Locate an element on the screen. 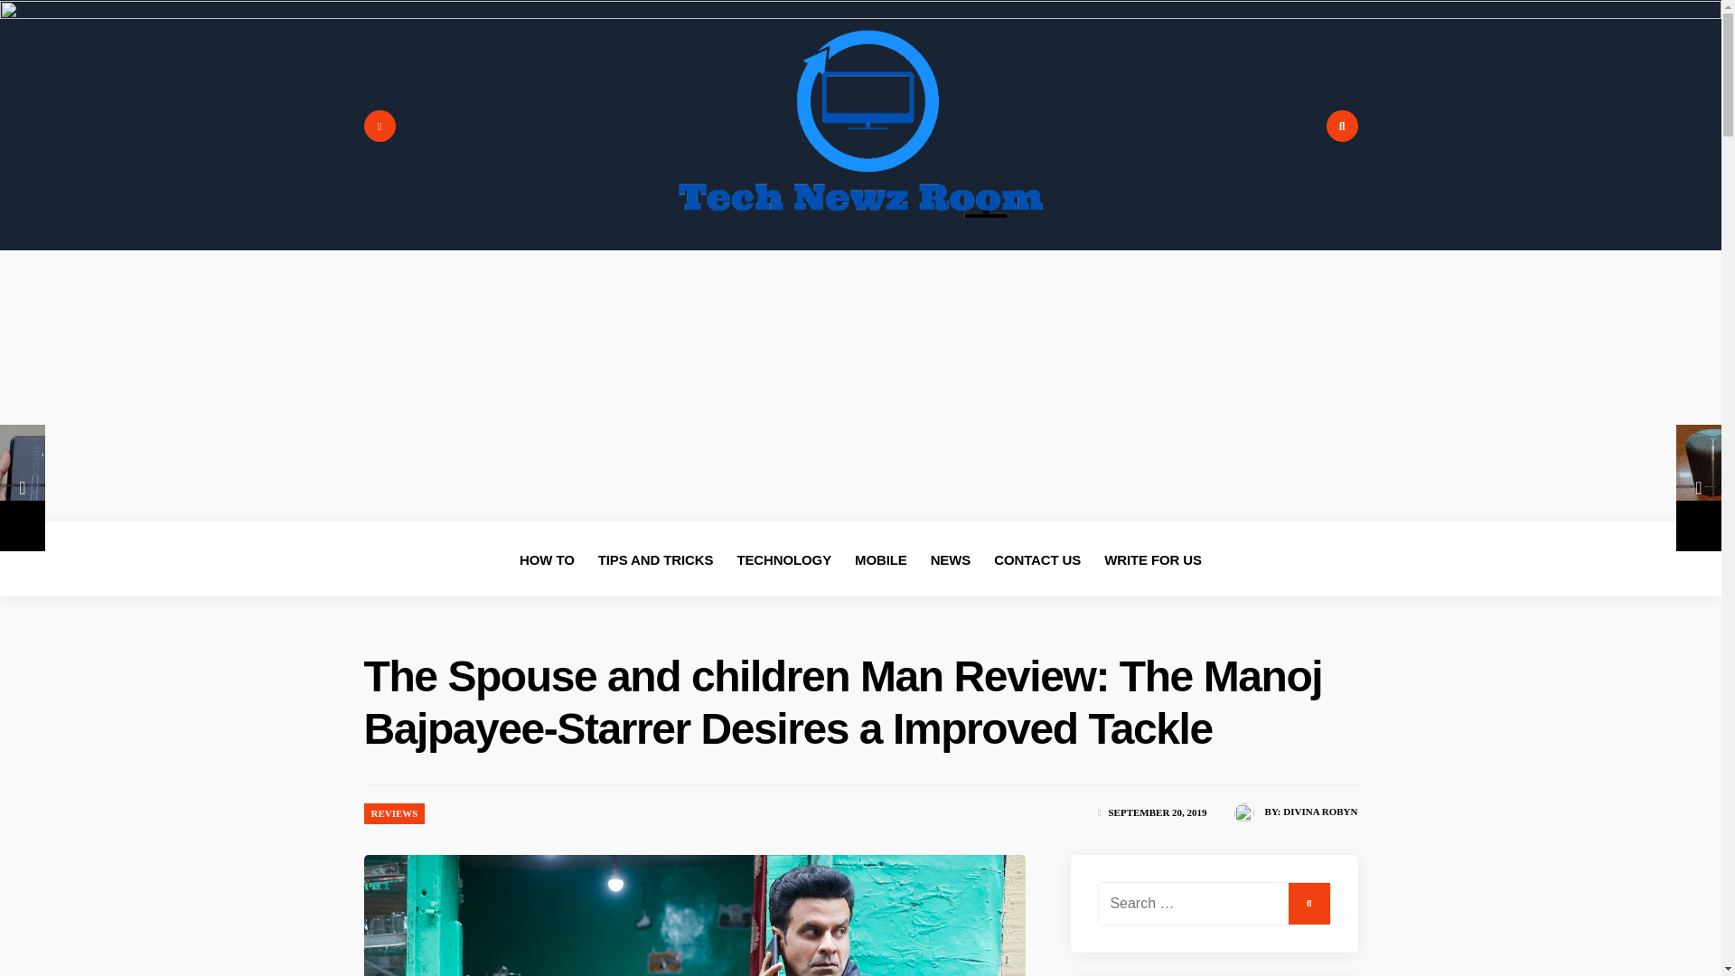 This screenshot has width=1735, height=976. TECHNOLOGY is located at coordinates (783, 559).